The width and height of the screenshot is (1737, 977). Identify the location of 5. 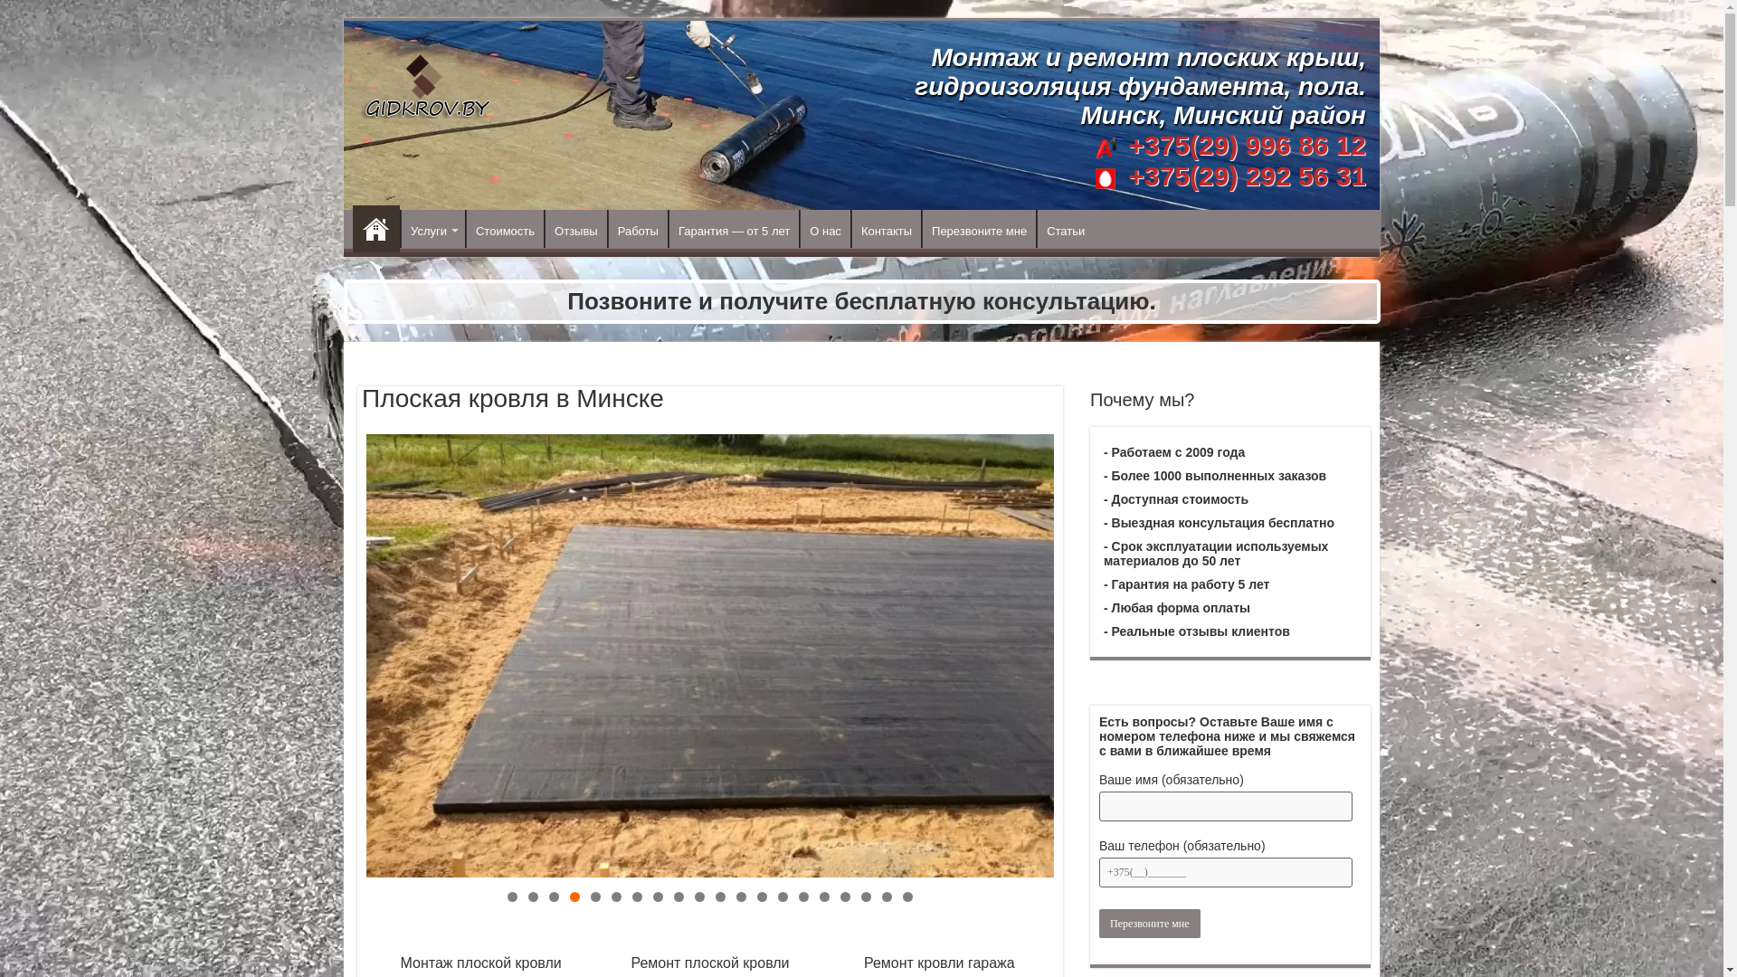
(595, 897).